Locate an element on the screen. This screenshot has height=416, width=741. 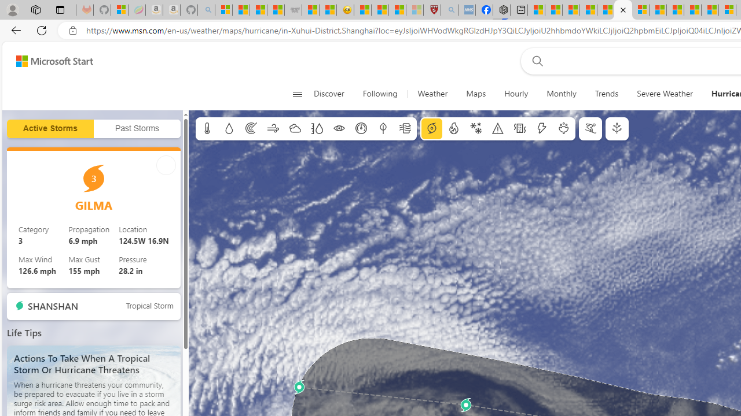
Severe weather is located at coordinates (498, 129).